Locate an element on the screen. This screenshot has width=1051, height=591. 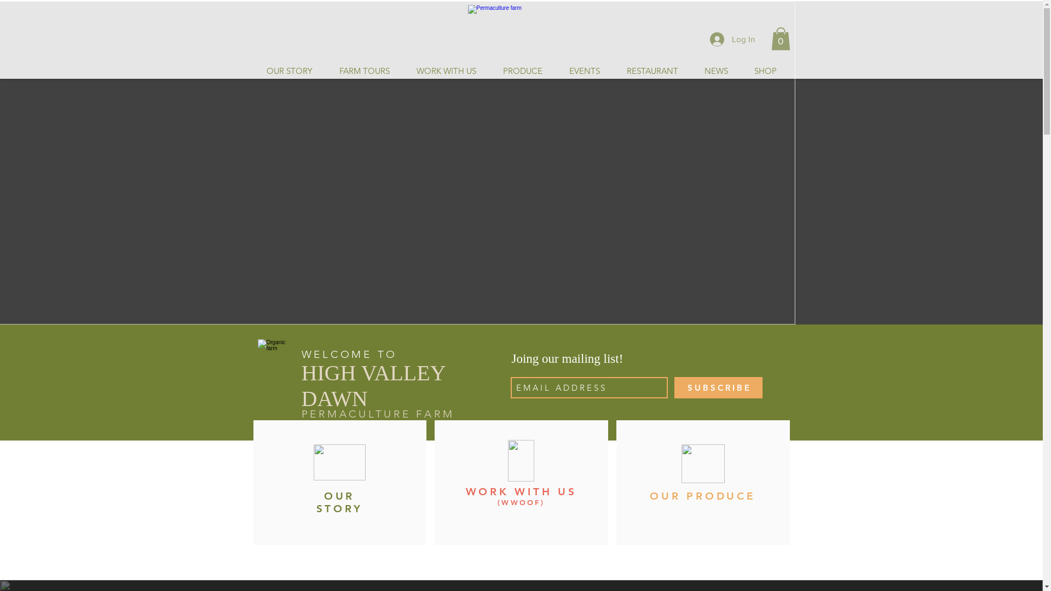
WORK WITH US is located at coordinates (521, 491).